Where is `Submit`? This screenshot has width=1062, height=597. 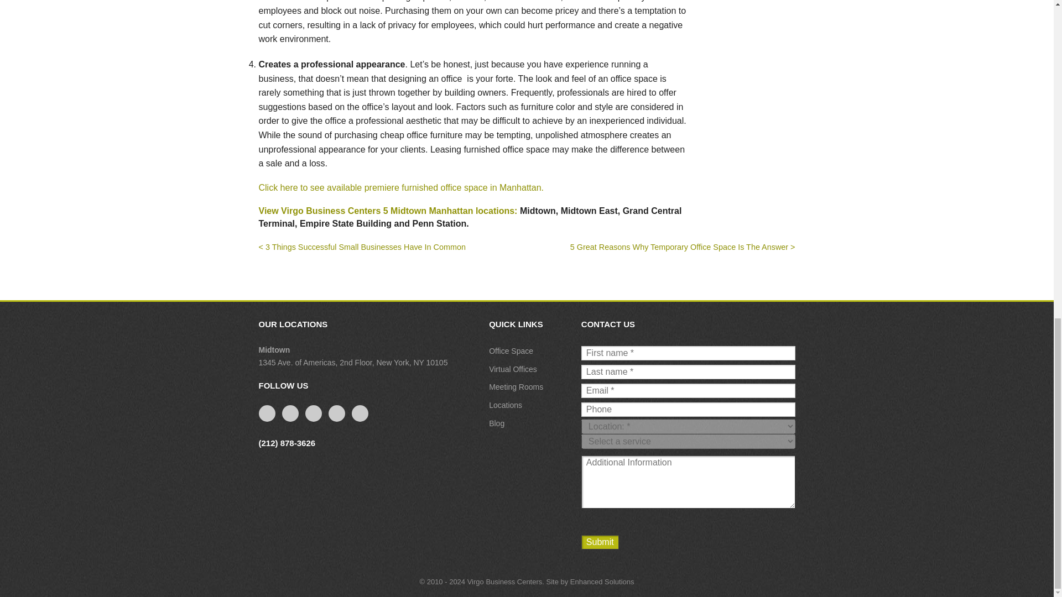 Submit is located at coordinates (600, 542).